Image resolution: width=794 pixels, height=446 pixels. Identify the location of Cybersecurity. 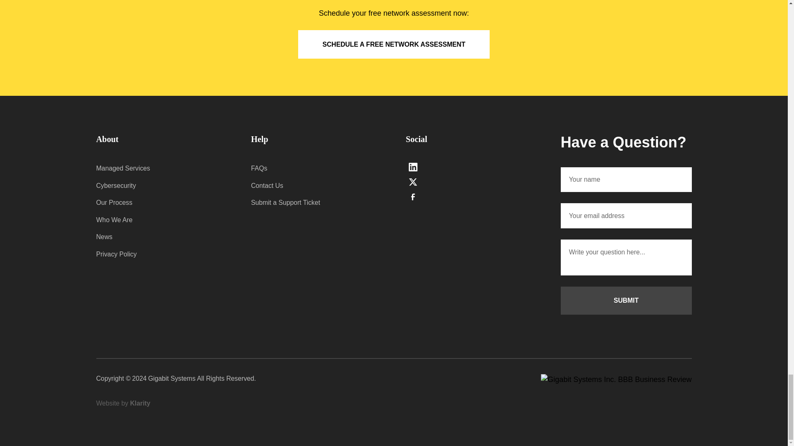
(161, 185).